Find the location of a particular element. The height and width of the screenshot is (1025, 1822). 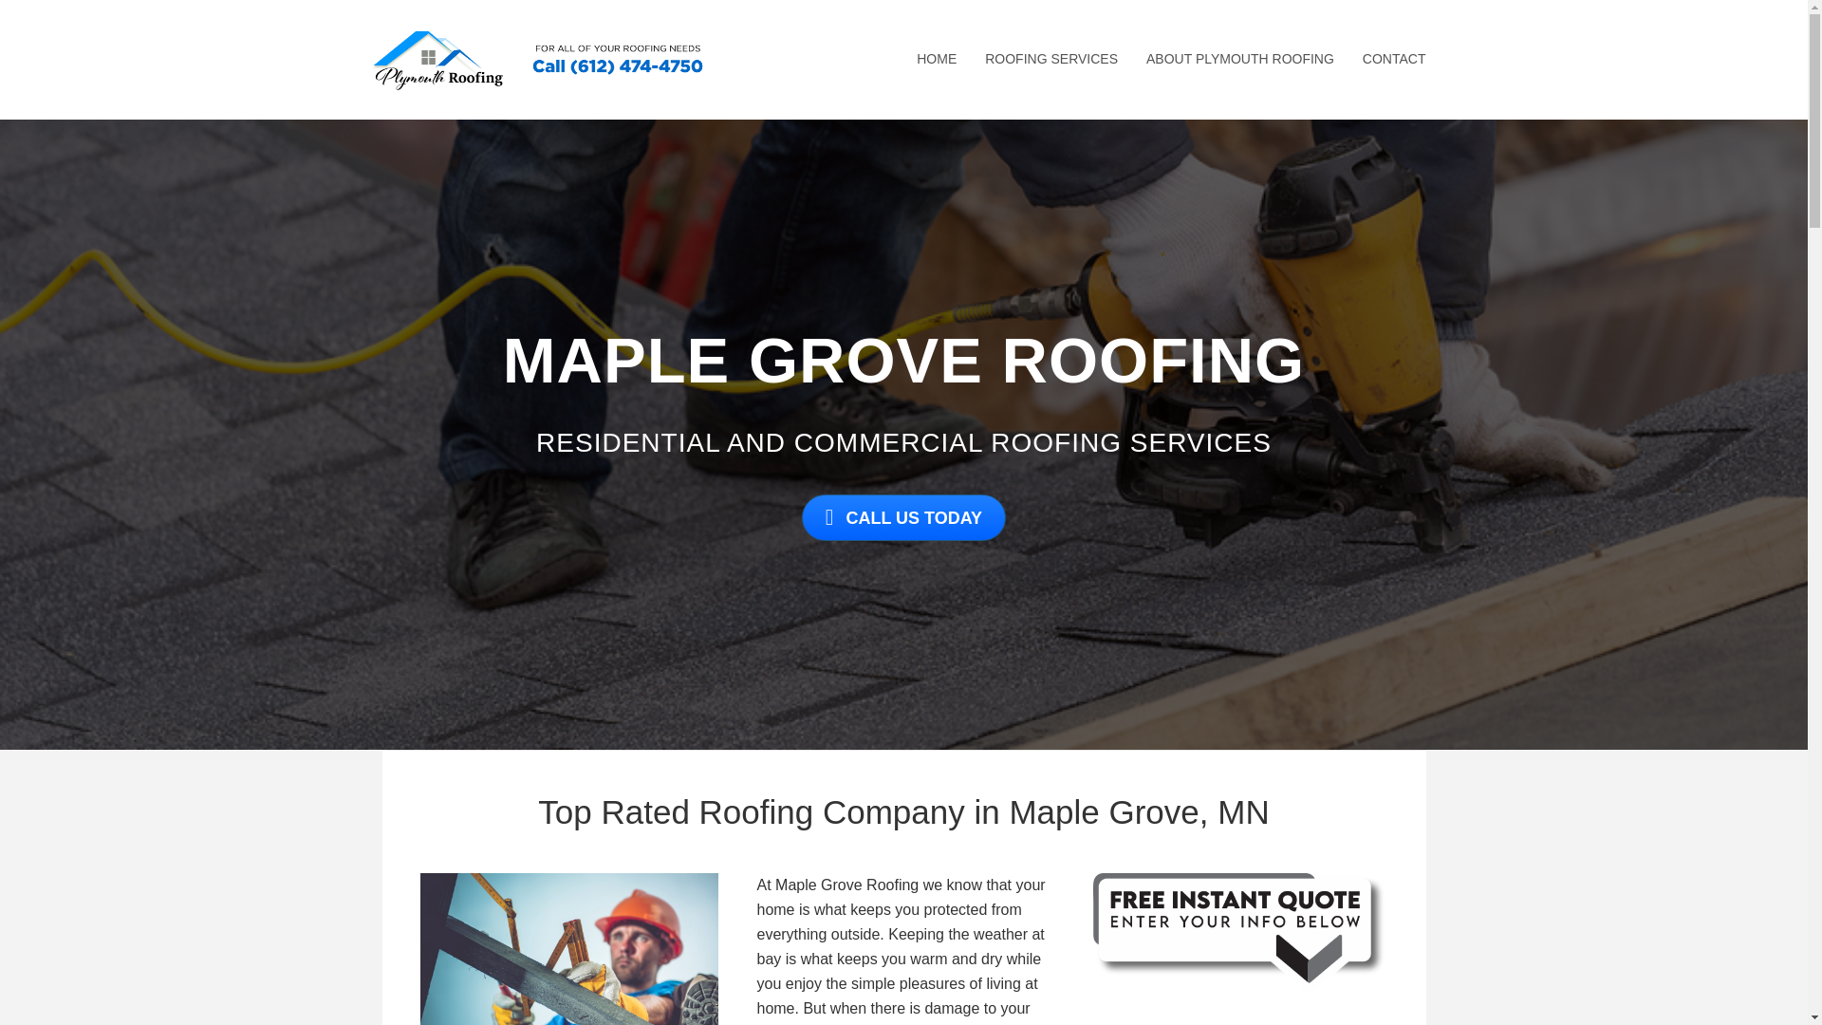

HOME is located at coordinates (936, 59).